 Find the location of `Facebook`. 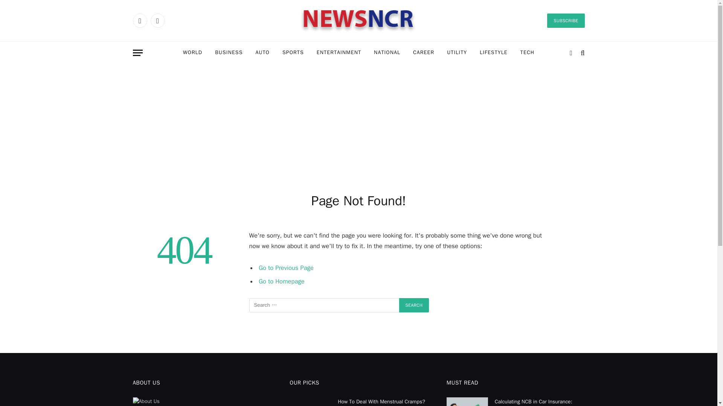

Facebook is located at coordinates (139, 20).